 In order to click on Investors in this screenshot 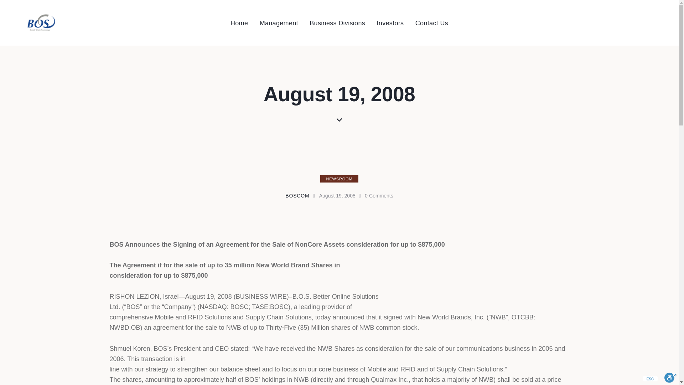, I will do `click(390, 24)`.